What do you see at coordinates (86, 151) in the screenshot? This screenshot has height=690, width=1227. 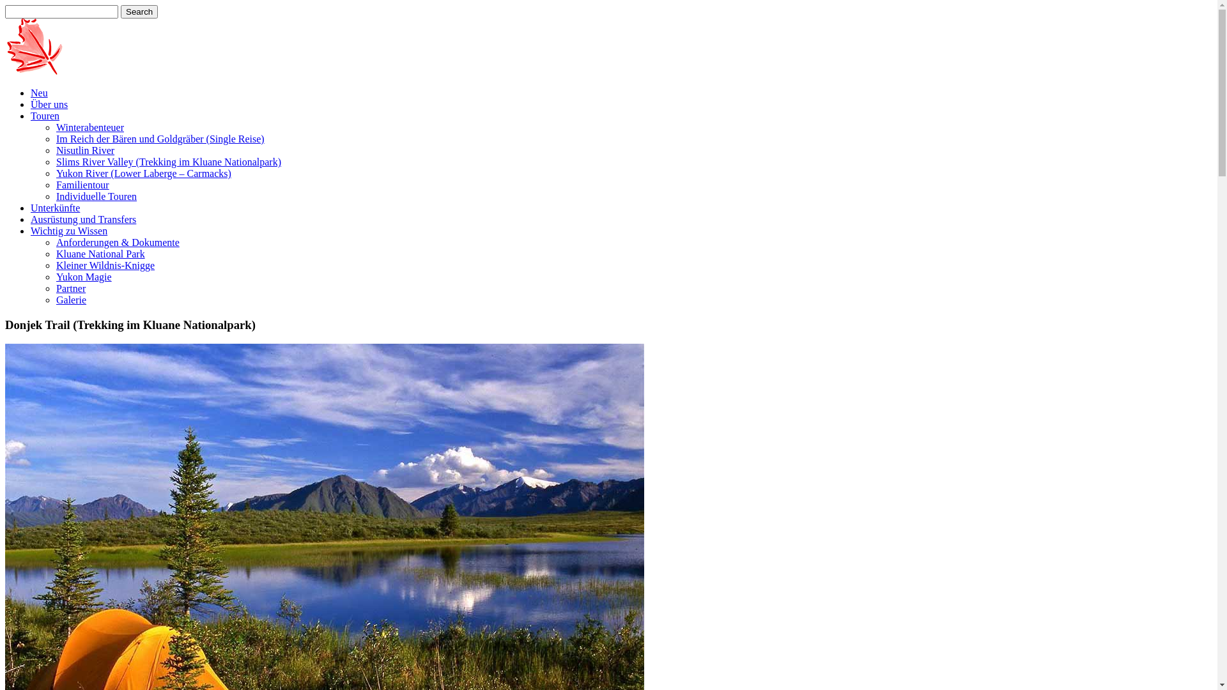 I see `Nisutlin River` at bounding box center [86, 151].